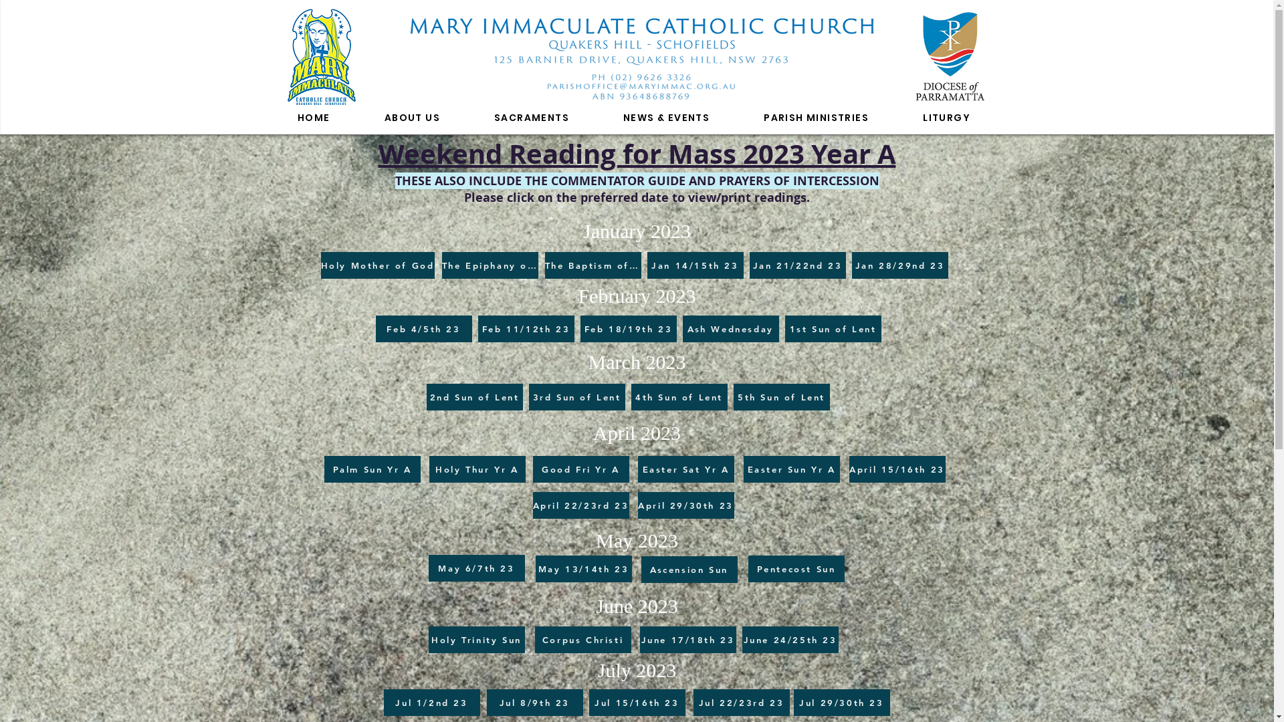 The image size is (1284, 722). What do you see at coordinates (412, 118) in the screenshot?
I see `ABOUT US` at bounding box center [412, 118].